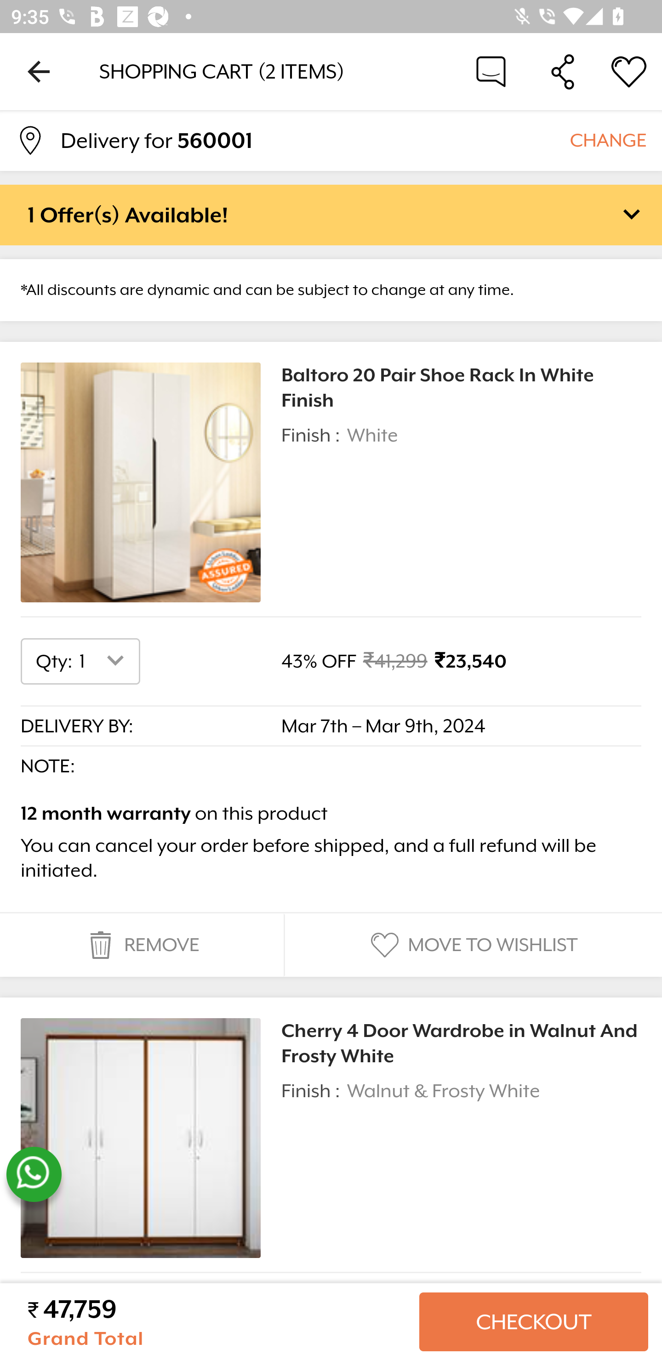  Describe the element at coordinates (142, 945) in the screenshot. I see `REMOVE` at that location.